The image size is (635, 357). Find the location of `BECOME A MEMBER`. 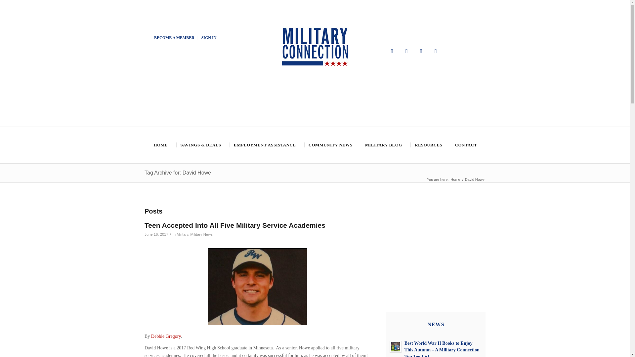

BECOME A MEMBER is located at coordinates (174, 37).